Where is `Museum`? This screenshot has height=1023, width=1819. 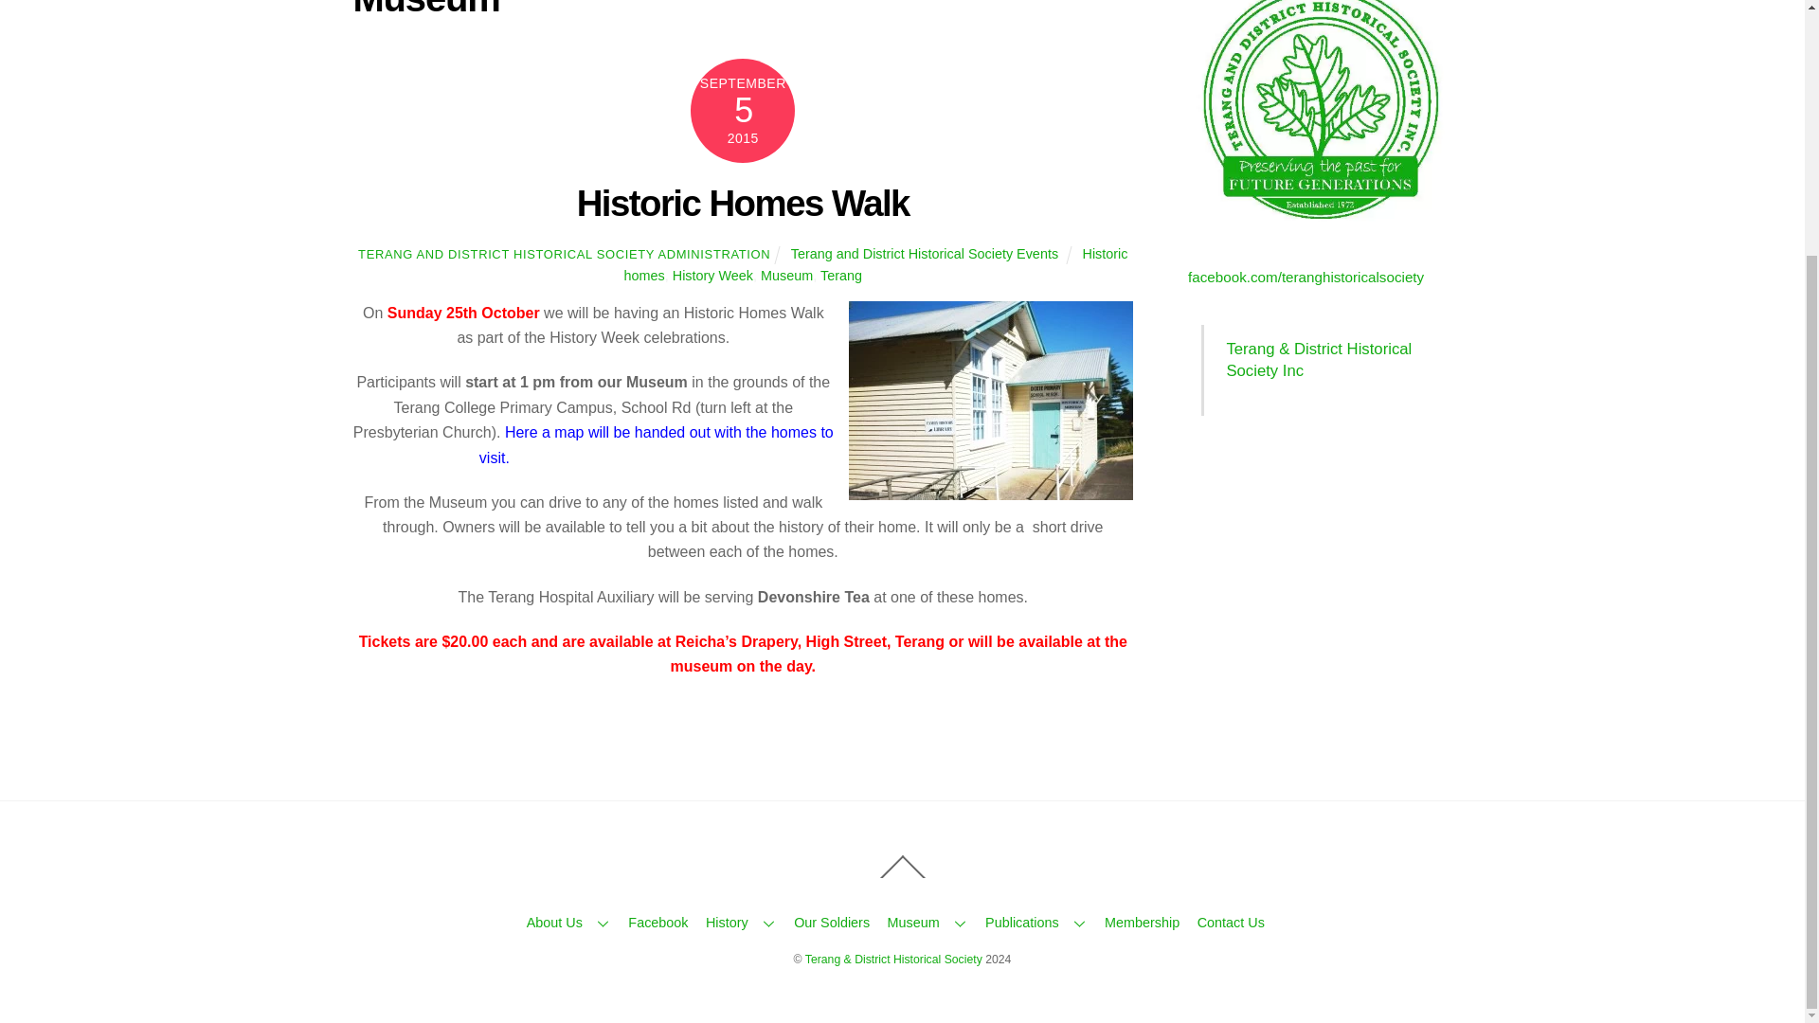 Museum is located at coordinates (786, 275).